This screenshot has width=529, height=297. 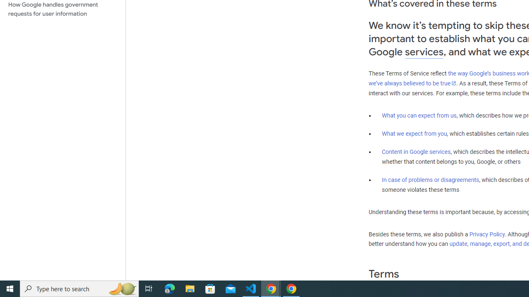 What do you see at coordinates (416, 152) in the screenshot?
I see `Content in Google services` at bounding box center [416, 152].